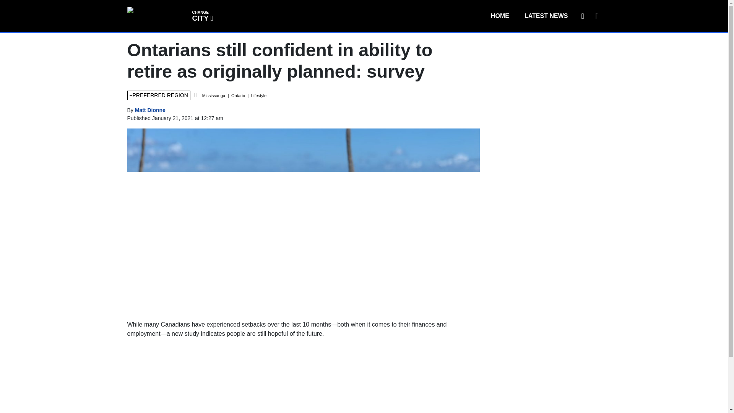 Image resolution: width=734 pixels, height=413 pixels. Describe the element at coordinates (546, 16) in the screenshot. I see `LATEST NEWS` at that location.